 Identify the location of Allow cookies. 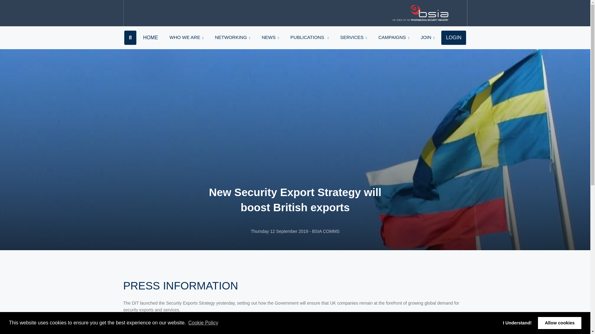
(559, 323).